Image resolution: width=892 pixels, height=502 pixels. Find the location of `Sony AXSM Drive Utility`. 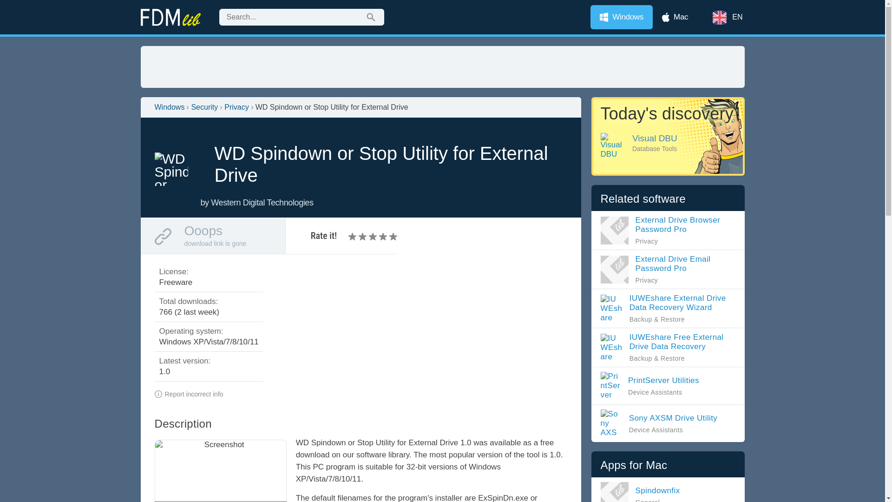

Sony AXSM Drive Utility is located at coordinates (653, 386).